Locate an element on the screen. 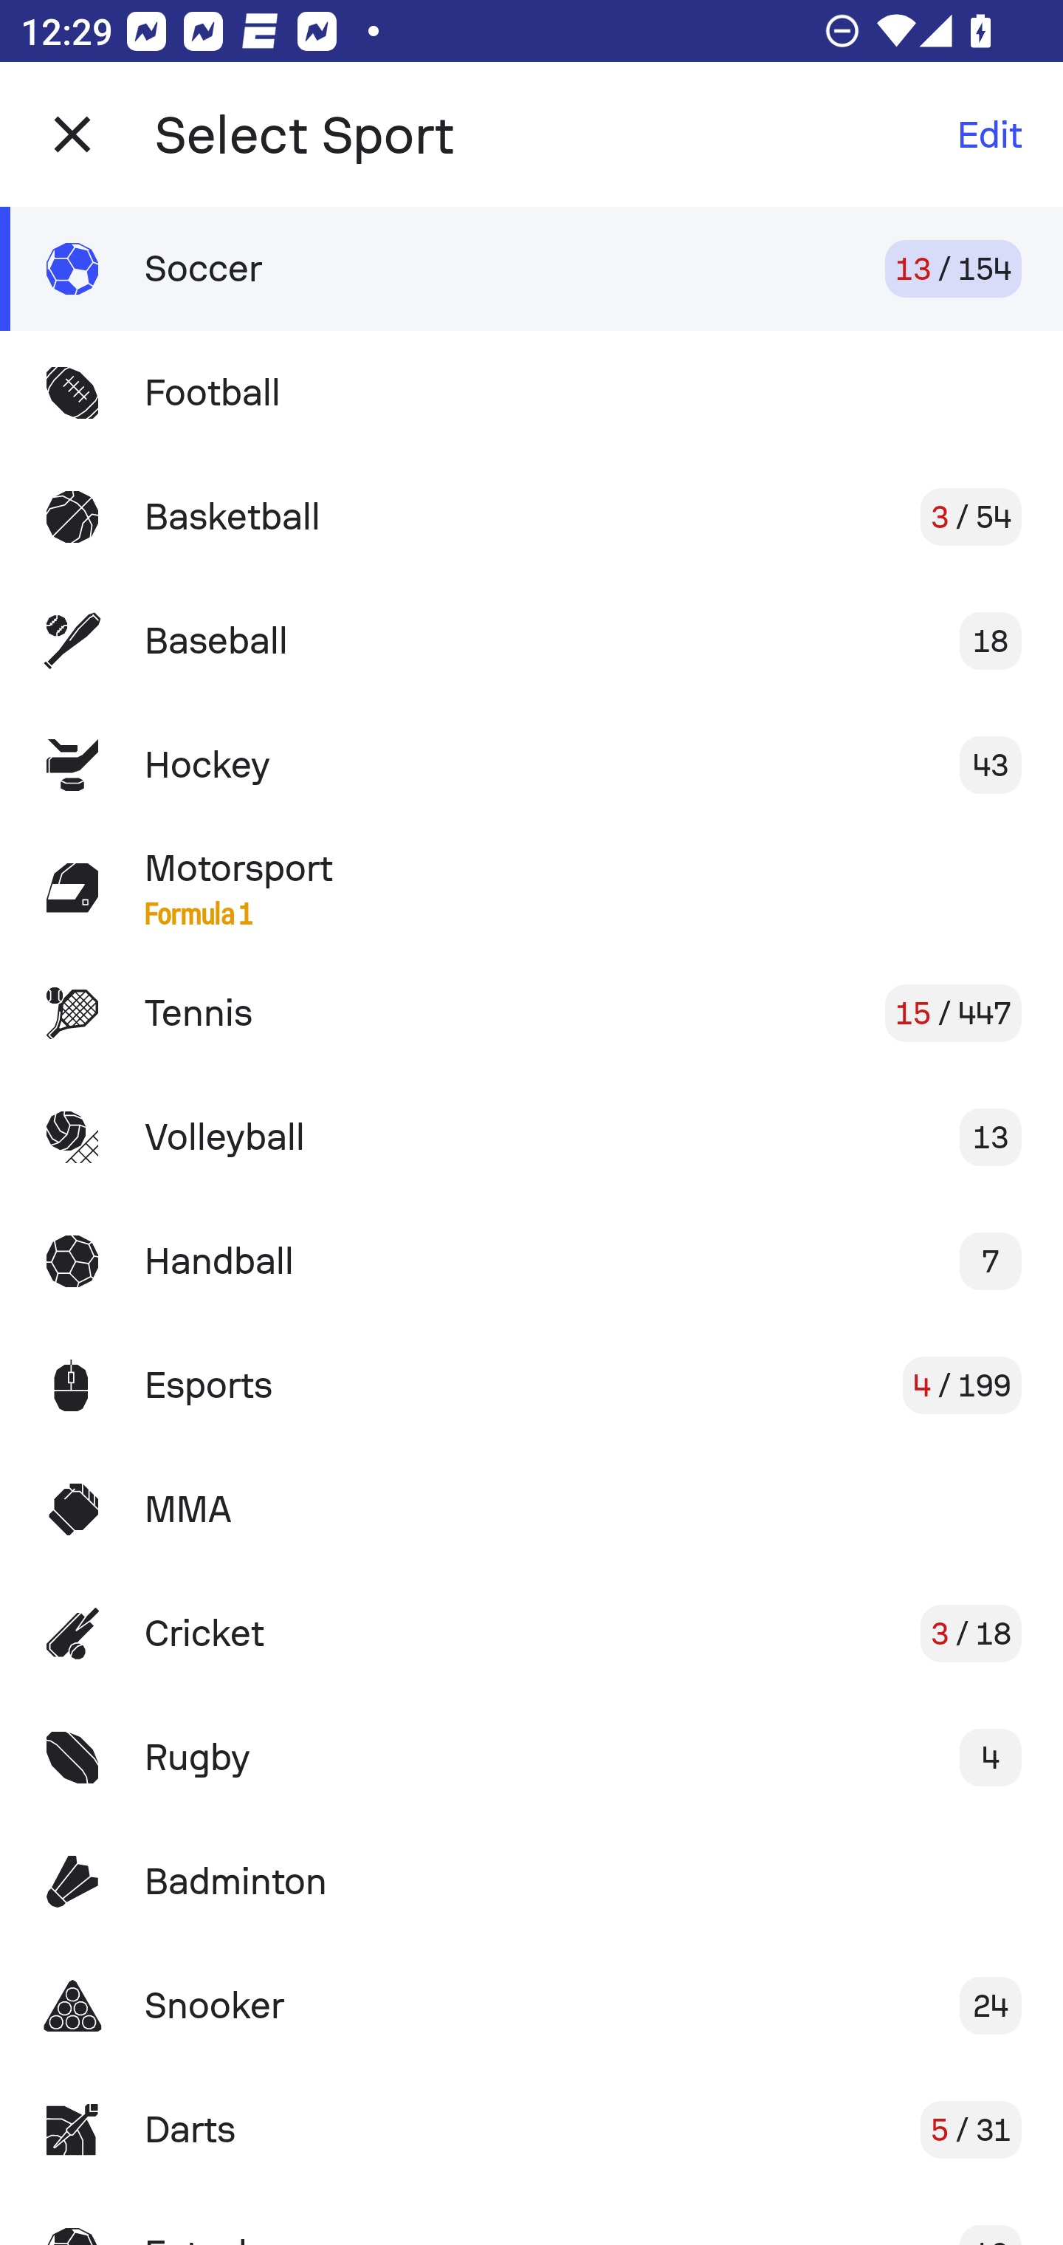 This screenshot has width=1063, height=2245. Handball 7 is located at coordinates (531, 1260).